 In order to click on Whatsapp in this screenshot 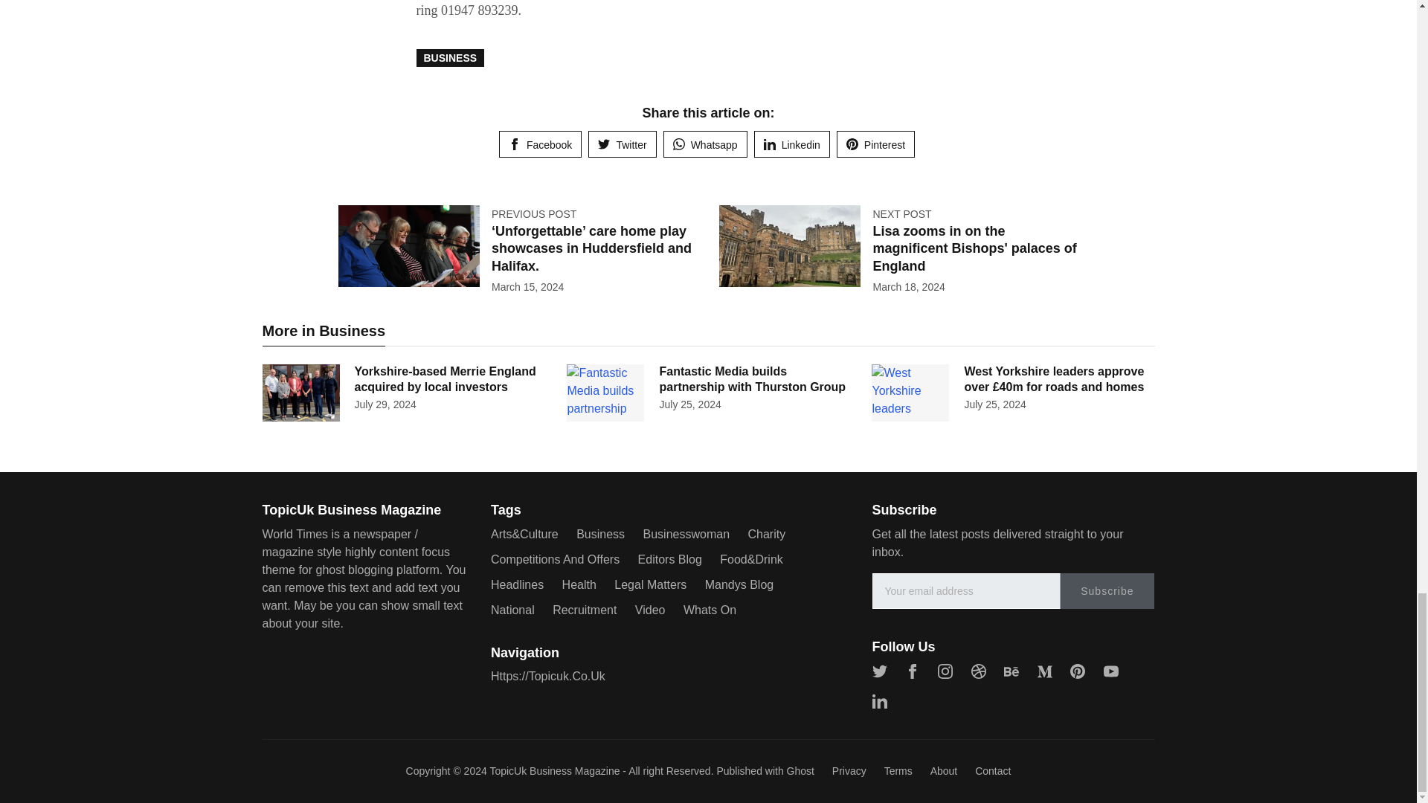, I will do `click(705, 144)`.